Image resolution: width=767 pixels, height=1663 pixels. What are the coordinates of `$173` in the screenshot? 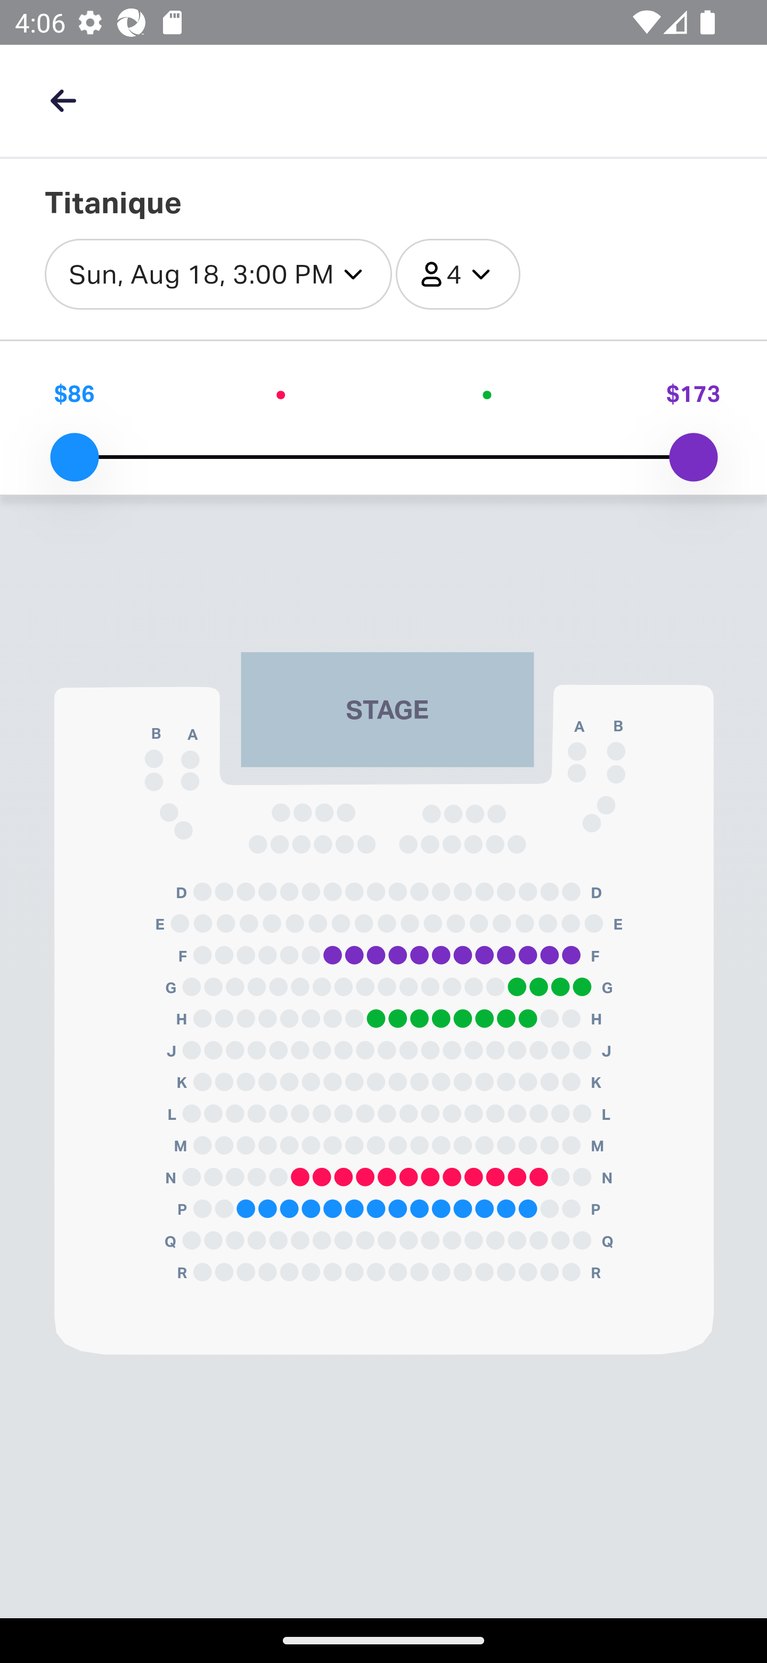 It's located at (692, 393).